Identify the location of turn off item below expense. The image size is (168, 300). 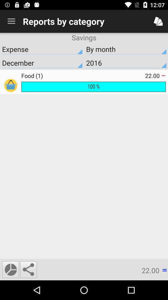
(42, 63).